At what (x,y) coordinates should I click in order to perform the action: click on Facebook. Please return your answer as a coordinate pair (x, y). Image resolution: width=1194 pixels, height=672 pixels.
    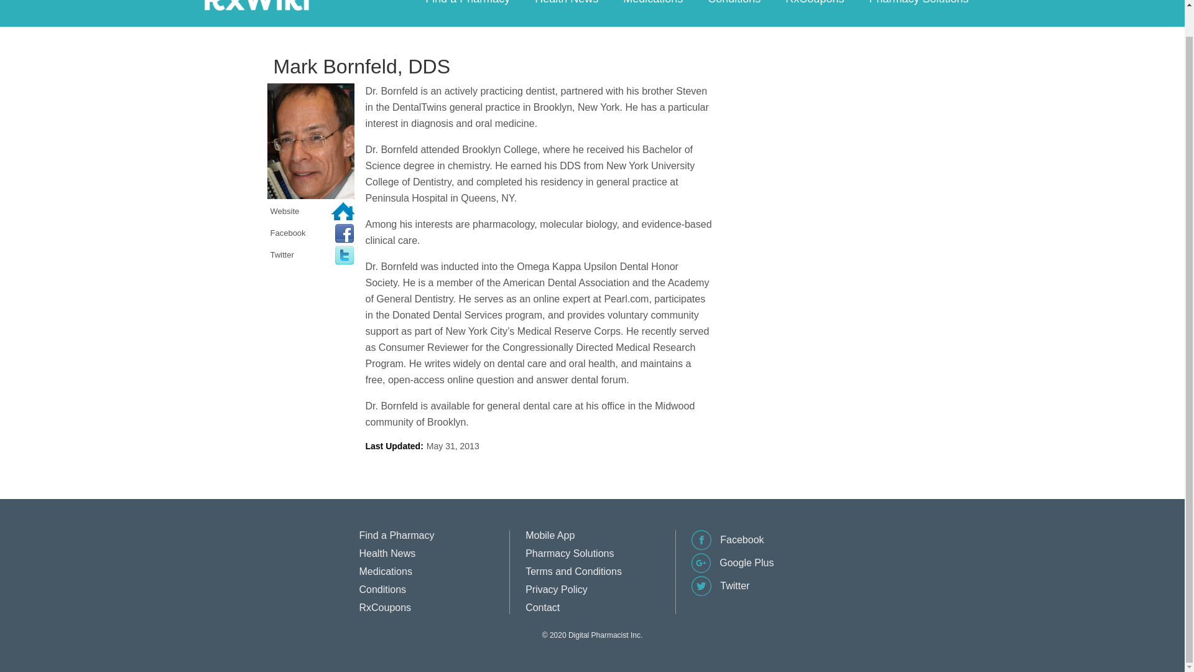
    Looking at the image, I should click on (728, 546).